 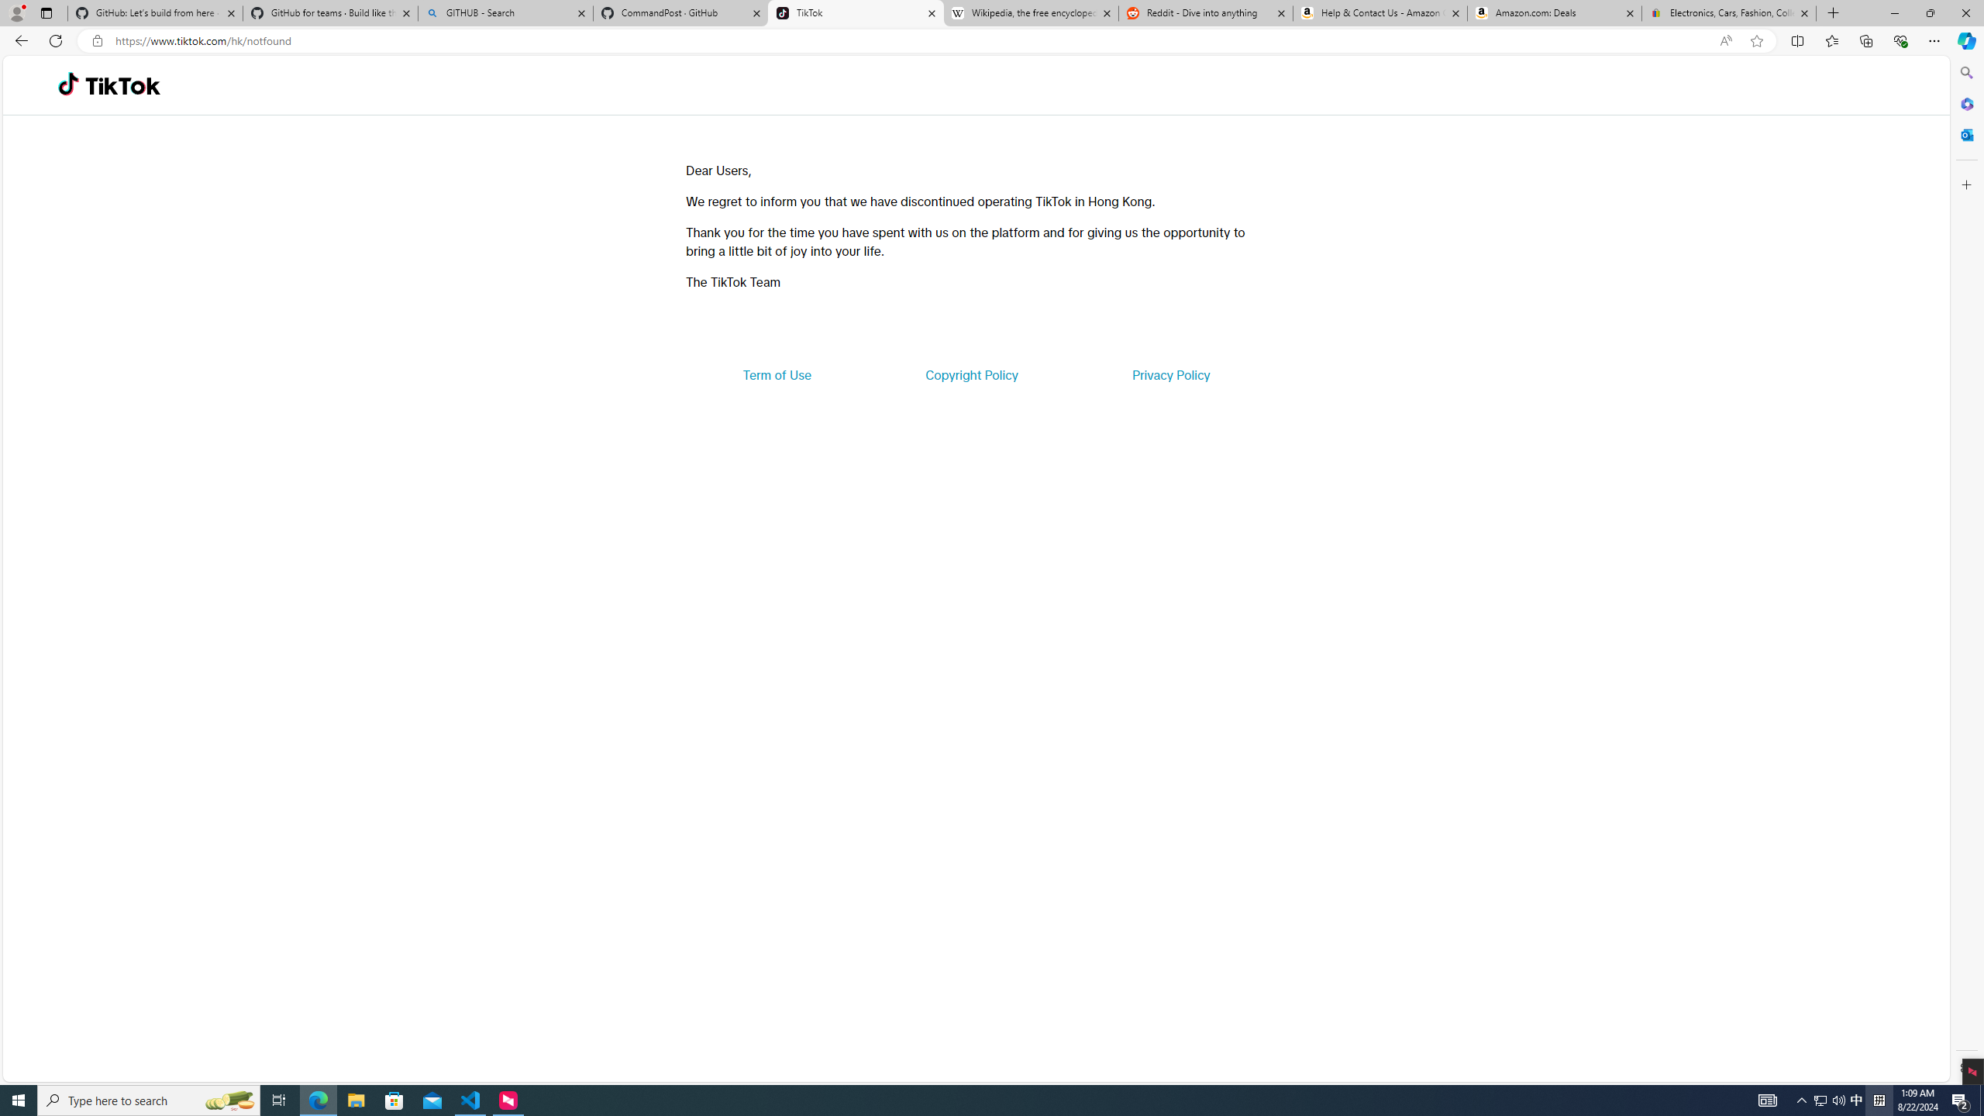 I want to click on Privacy Policy, so click(x=1170, y=375).